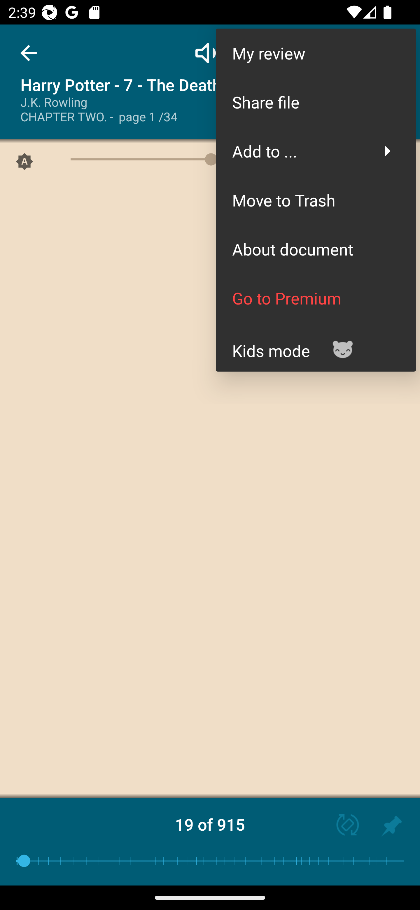 Image resolution: width=420 pixels, height=910 pixels. I want to click on About document, so click(316, 249).